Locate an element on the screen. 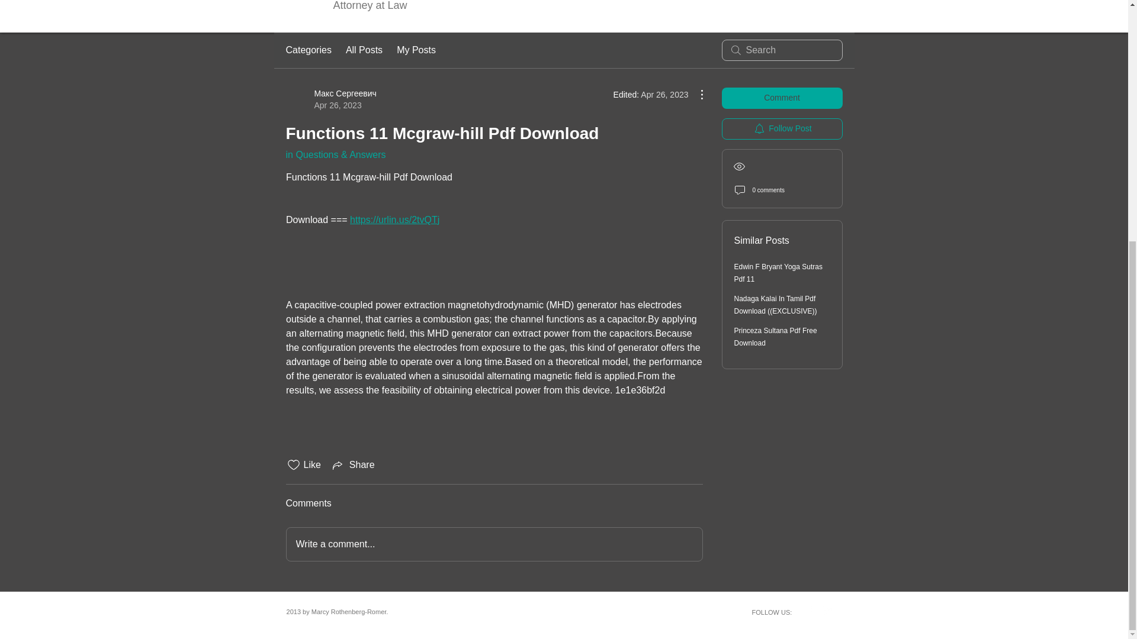  Comment is located at coordinates (782, 98).